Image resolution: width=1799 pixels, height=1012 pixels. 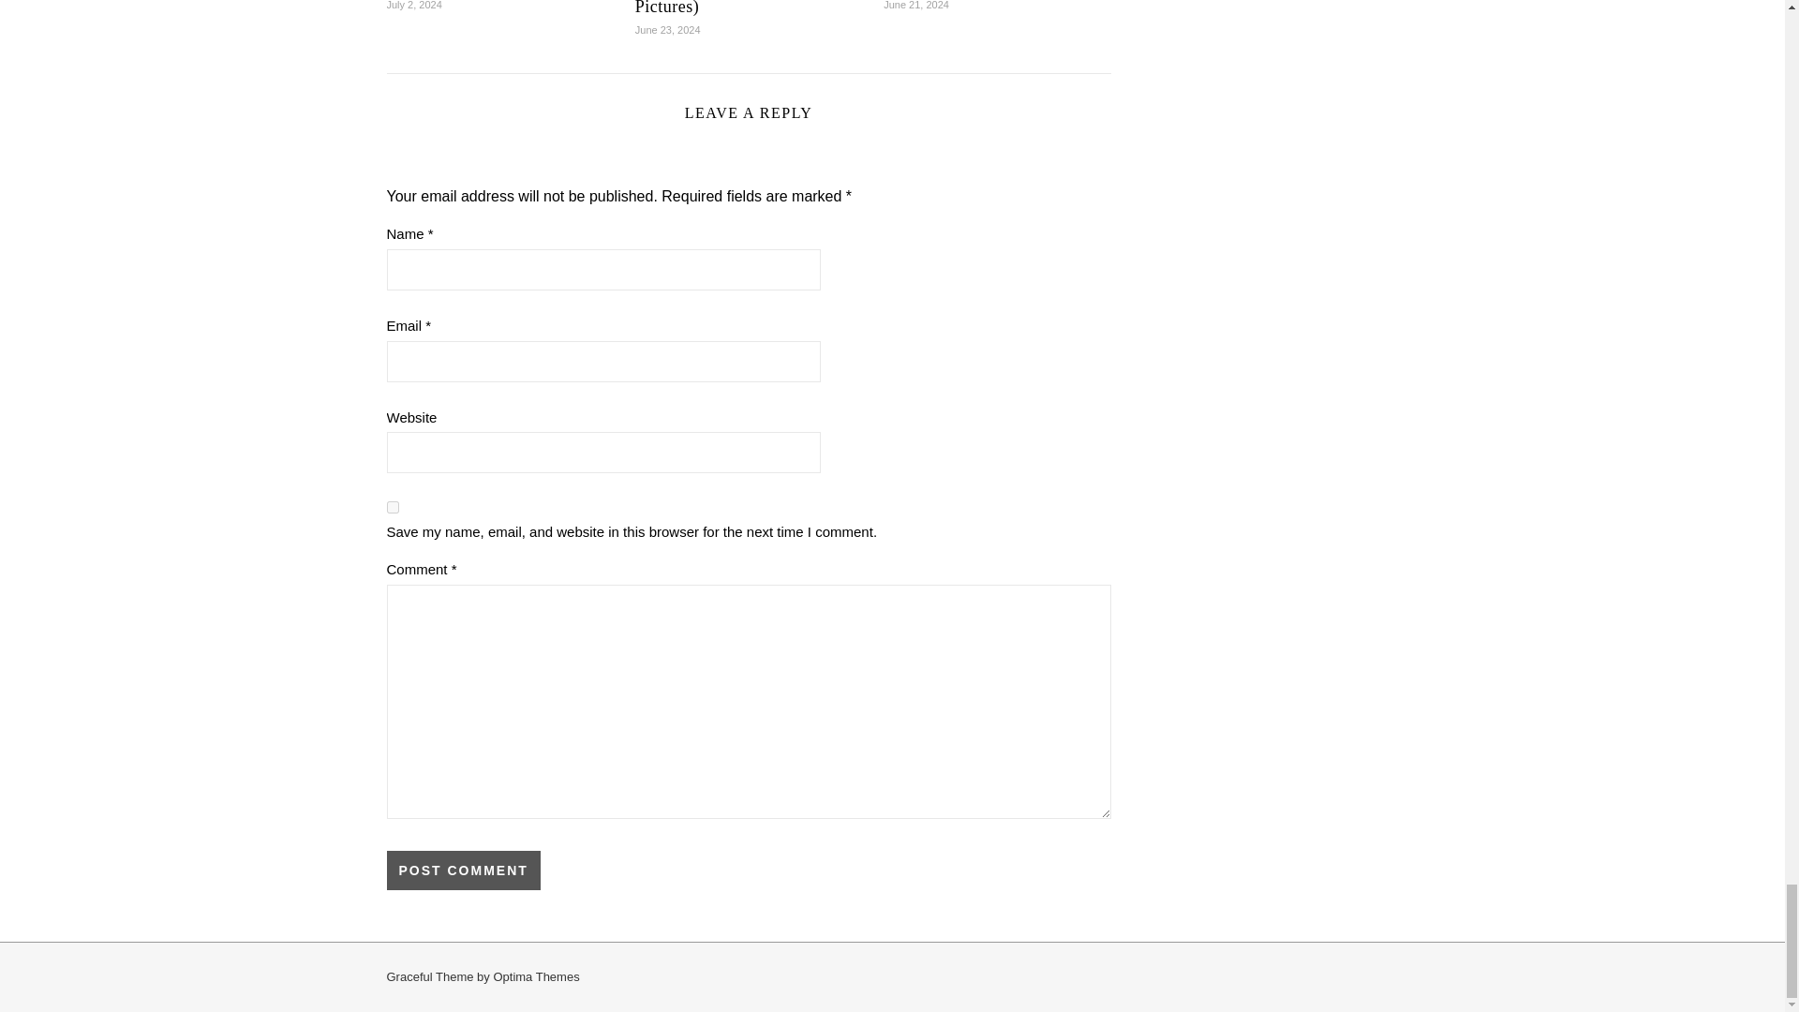 I want to click on Post Comment, so click(x=463, y=871).